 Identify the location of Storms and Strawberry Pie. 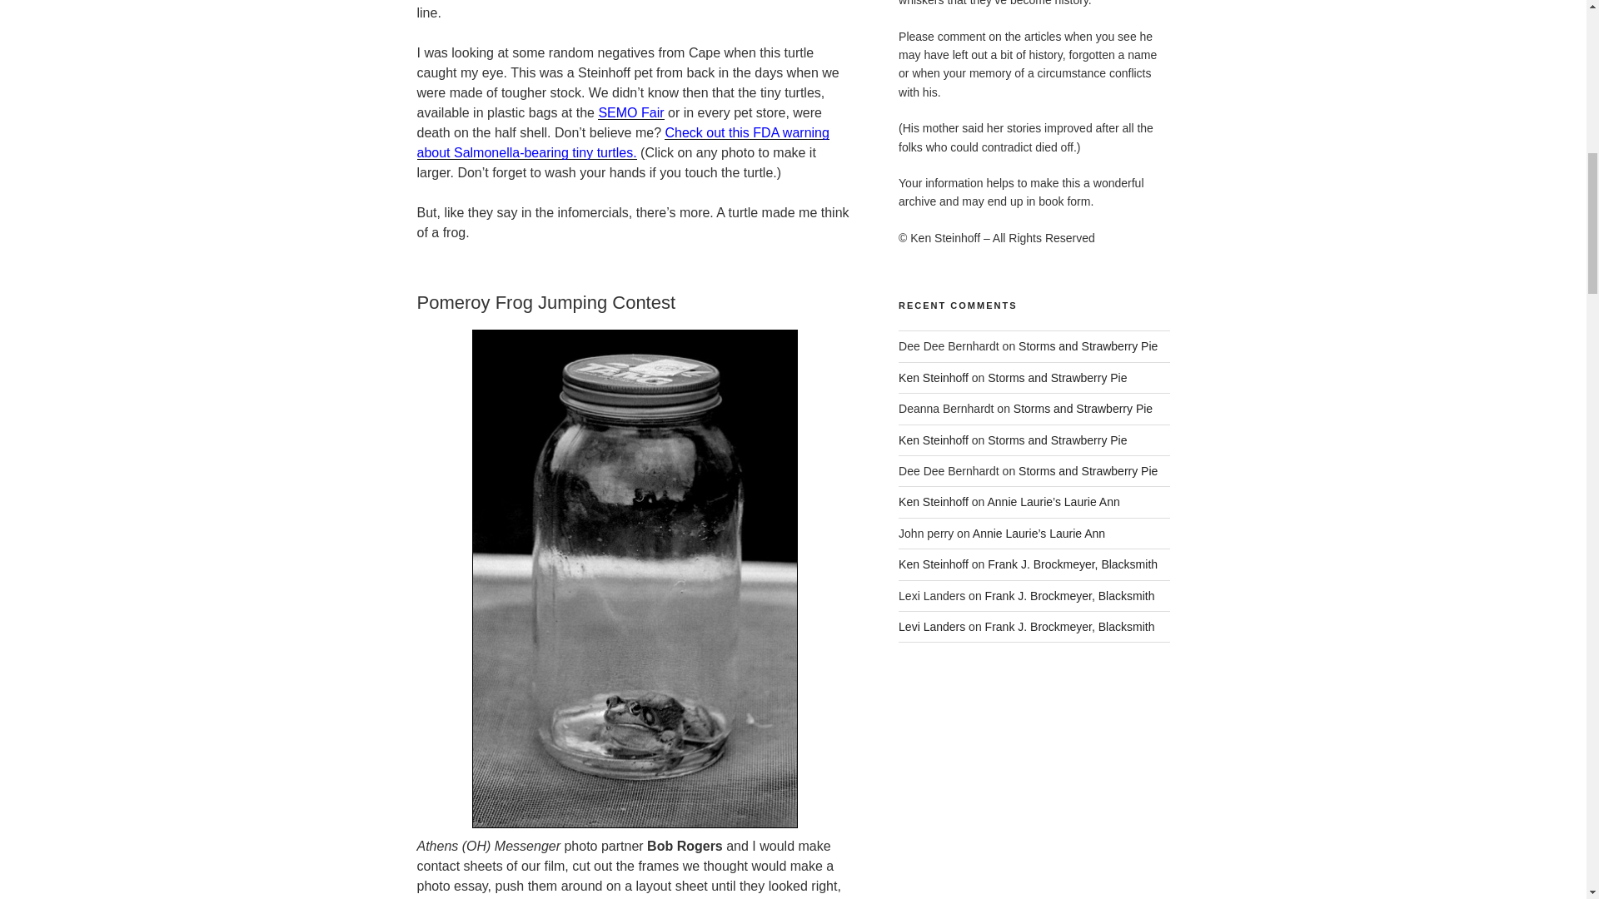
(1083, 408).